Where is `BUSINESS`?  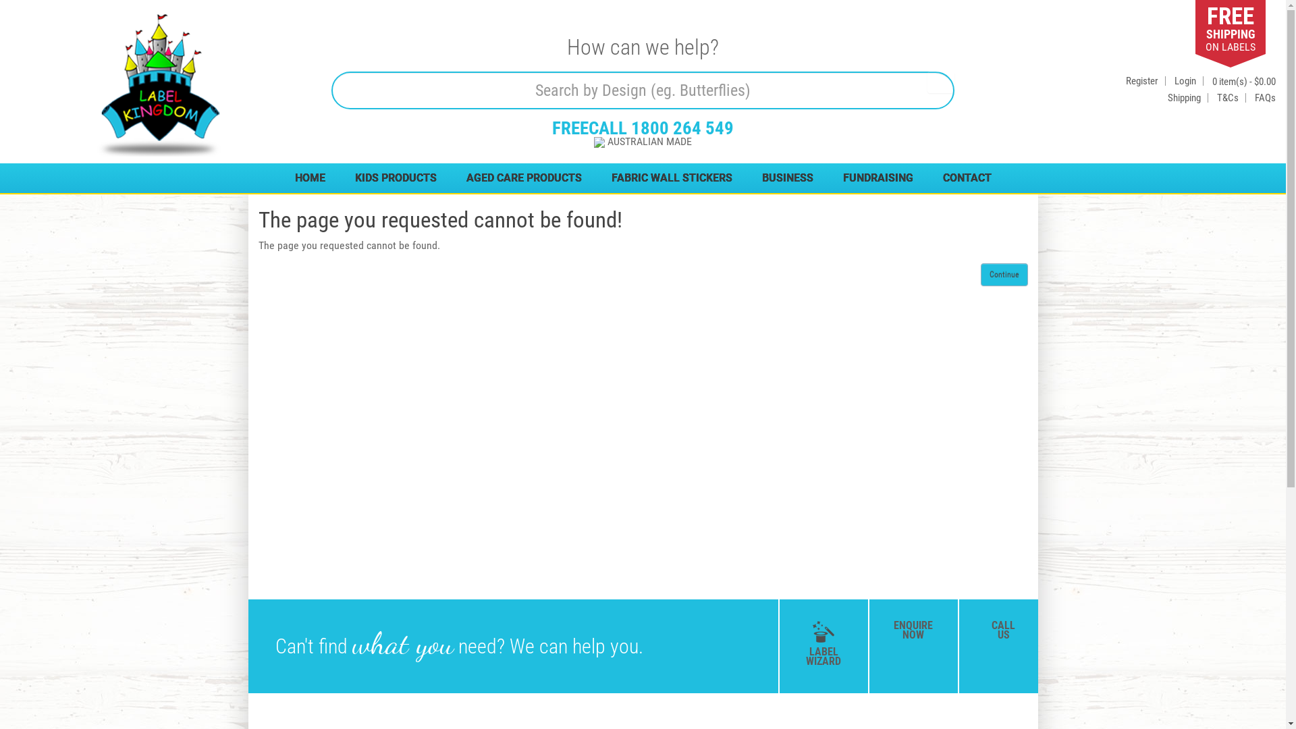
BUSINESS is located at coordinates (787, 178).